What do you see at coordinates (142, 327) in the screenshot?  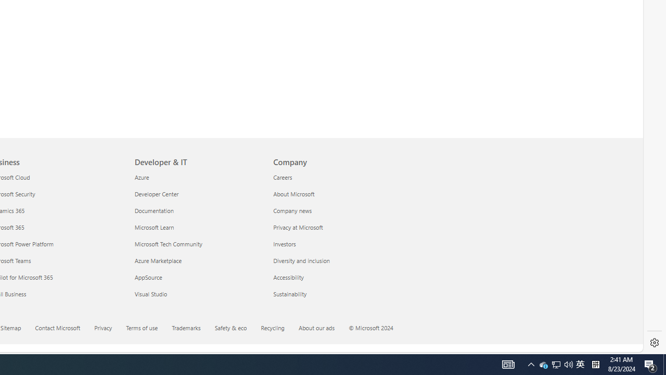 I see `Terms of use` at bounding box center [142, 327].